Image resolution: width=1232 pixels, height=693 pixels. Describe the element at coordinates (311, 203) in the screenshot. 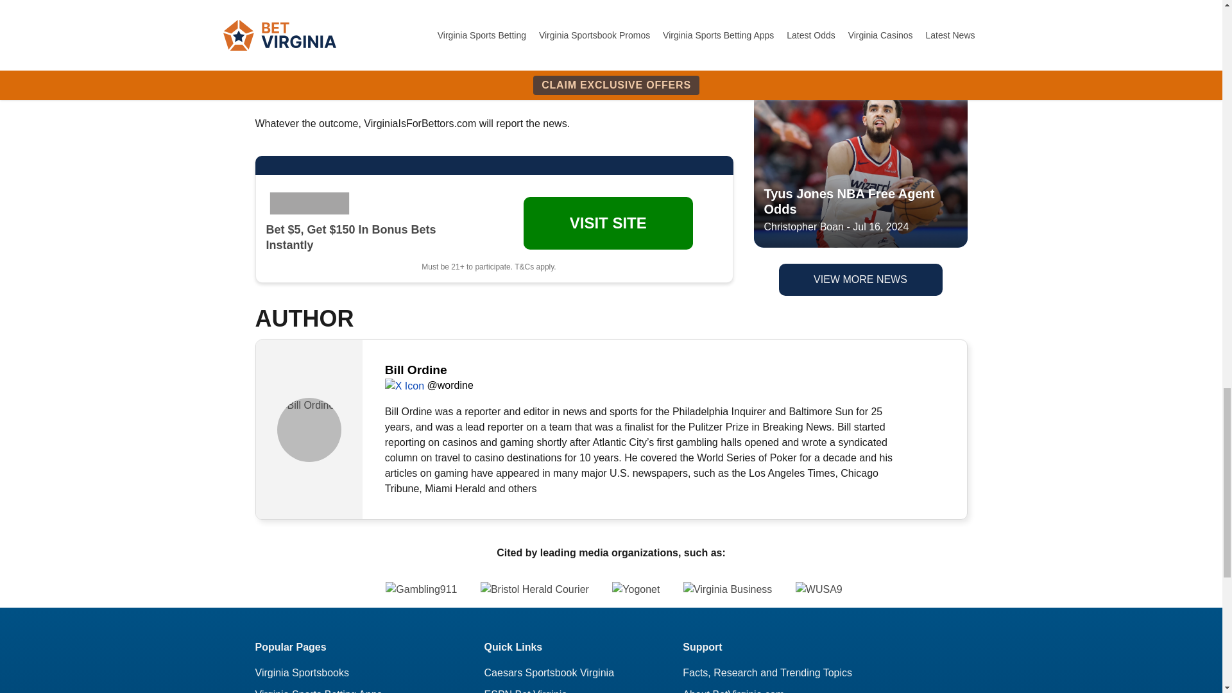

I see `DraftKings Sports` at that location.